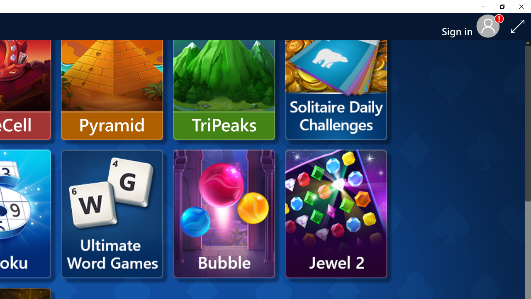 The height and width of the screenshot is (299, 531). I want to click on TriPeaks, so click(224, 76).